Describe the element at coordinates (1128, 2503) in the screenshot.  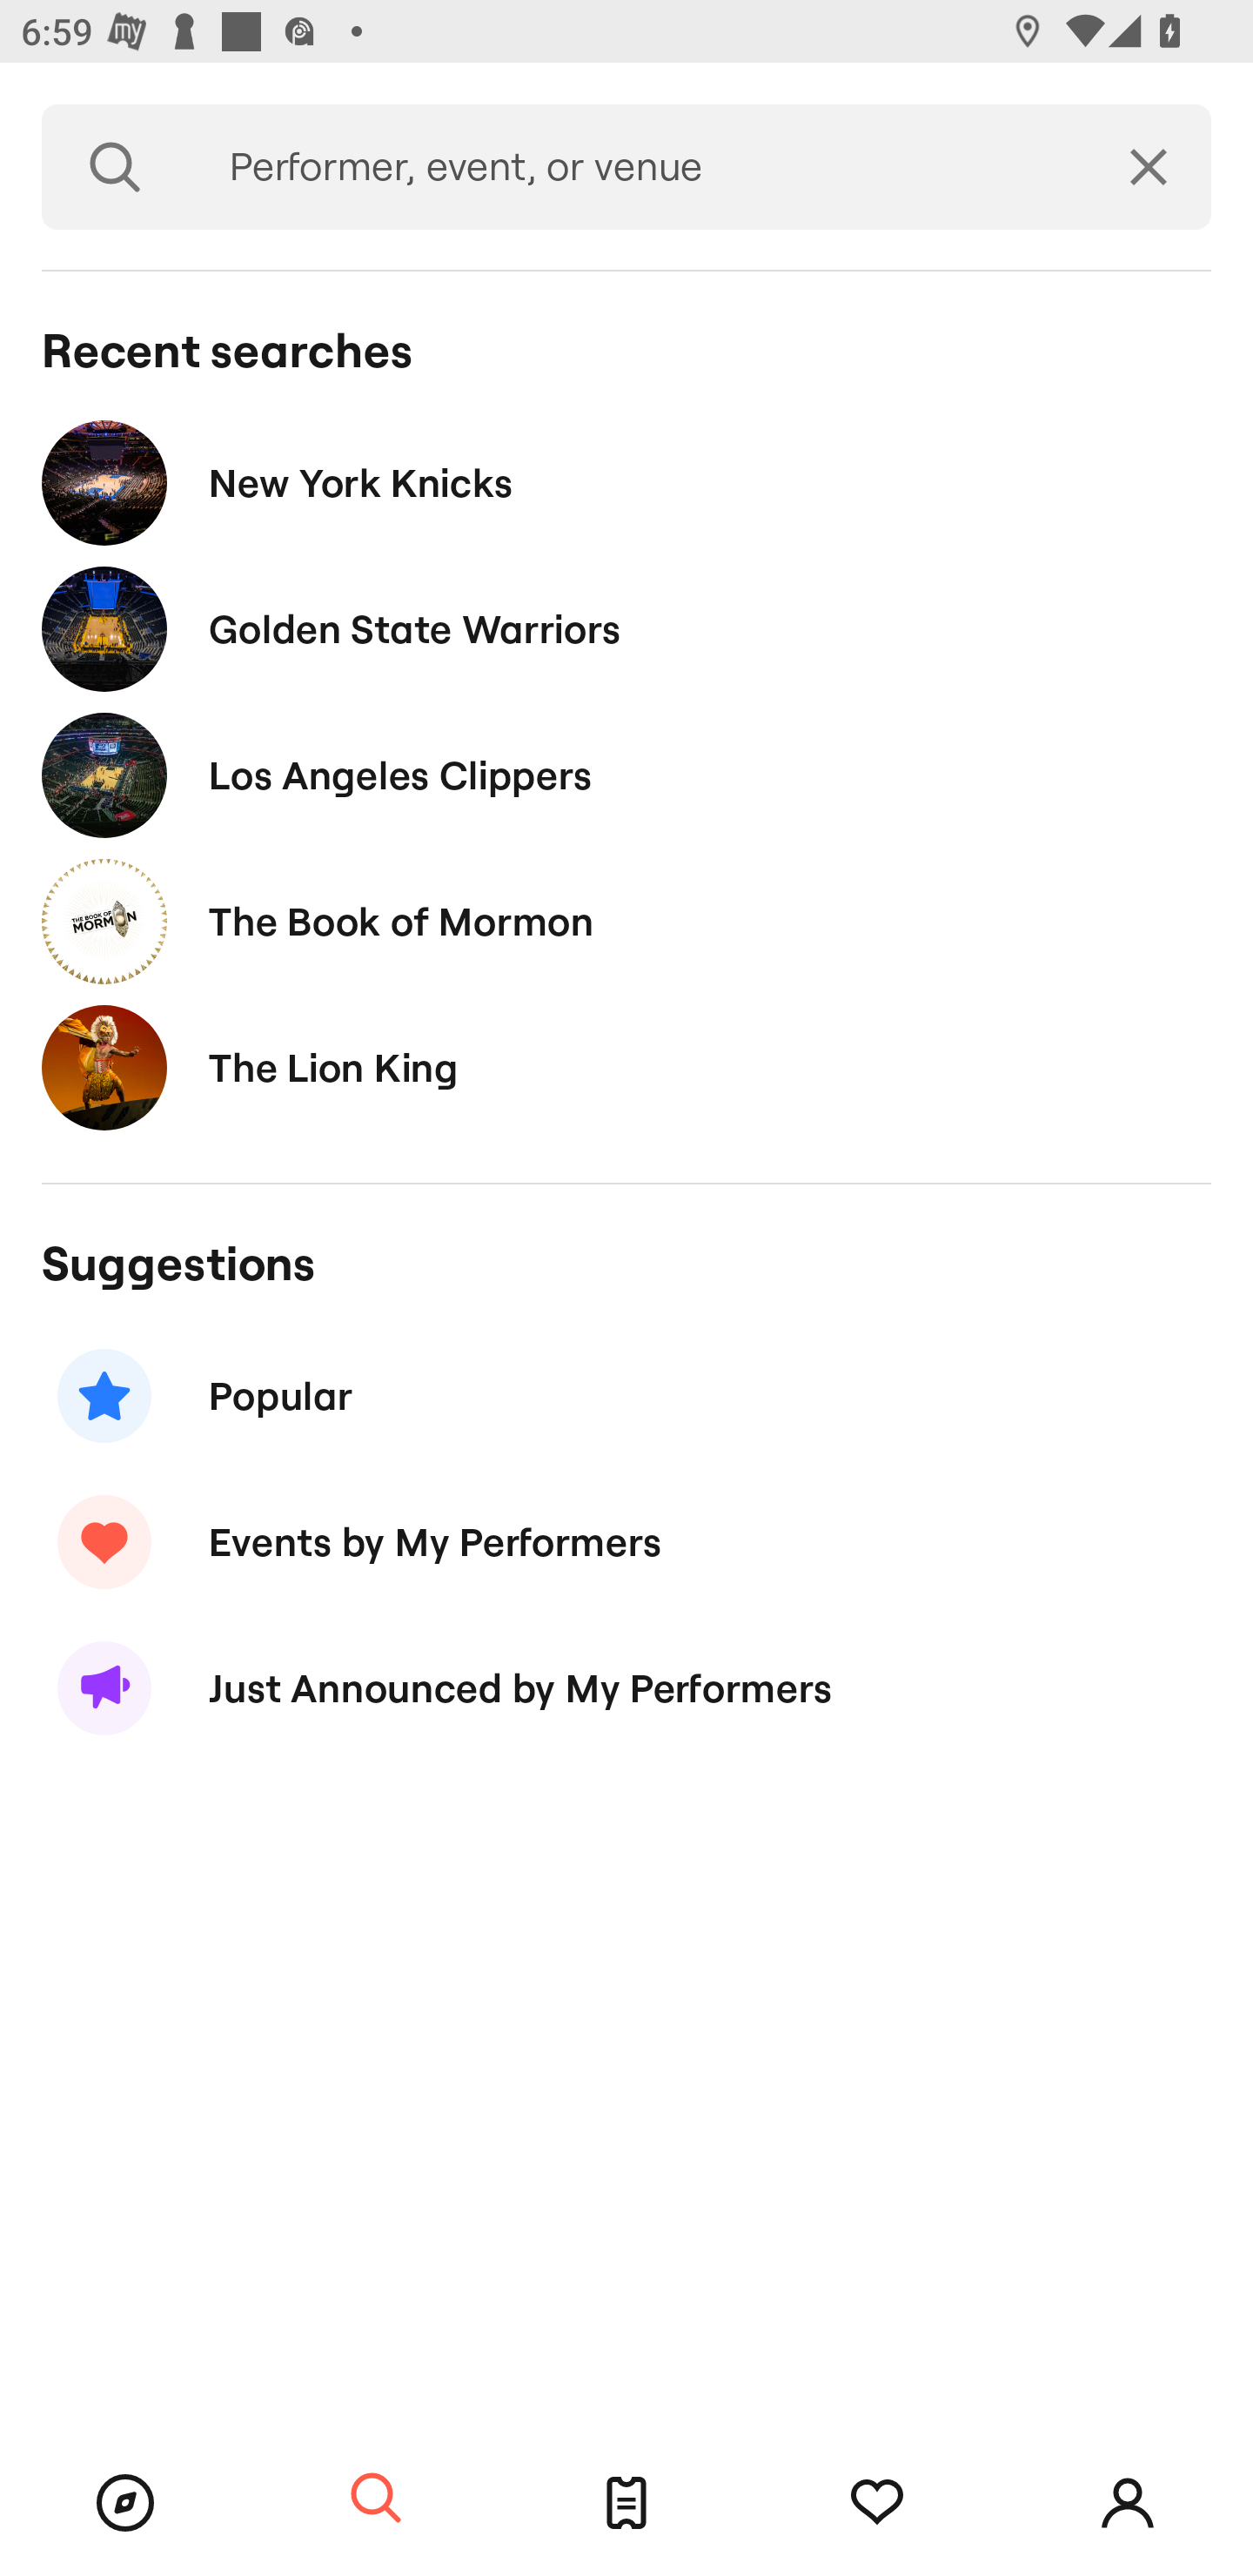
I see `Account` at that location.